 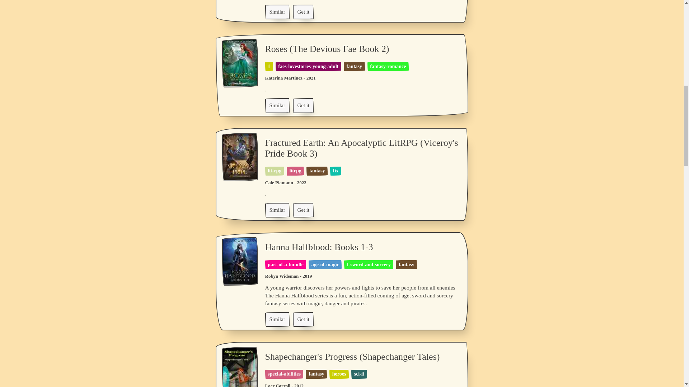 What do you see at coordinates (277, 12) in the screenshot?
I see `Similar` at bounding box center [277, 12].